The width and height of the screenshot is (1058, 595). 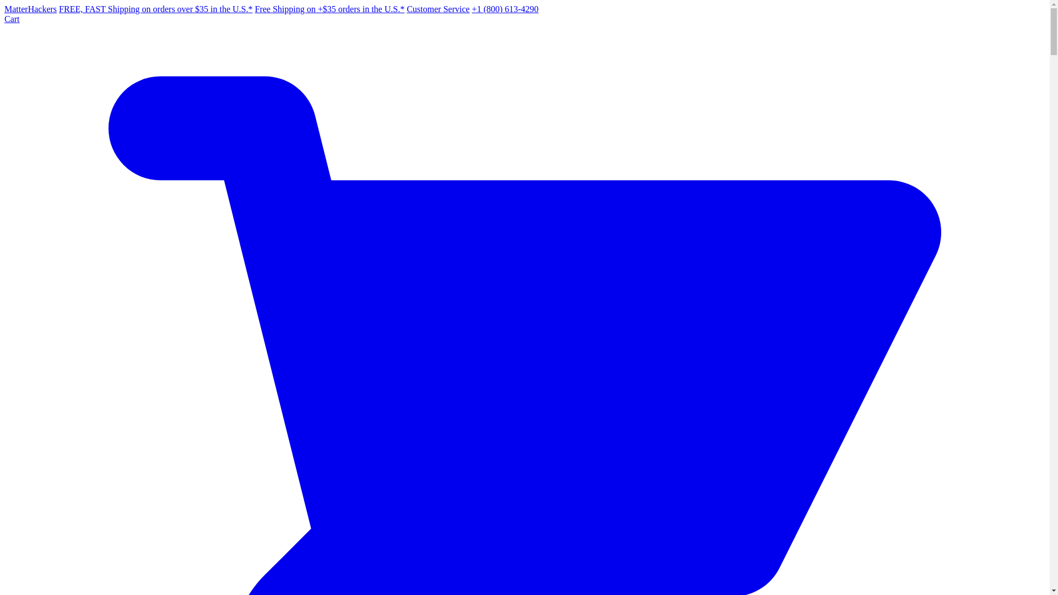 What do you see at coordinates (438, 9) in the screenshot?
I see `Customer Service` at bounding box center [438, 9].